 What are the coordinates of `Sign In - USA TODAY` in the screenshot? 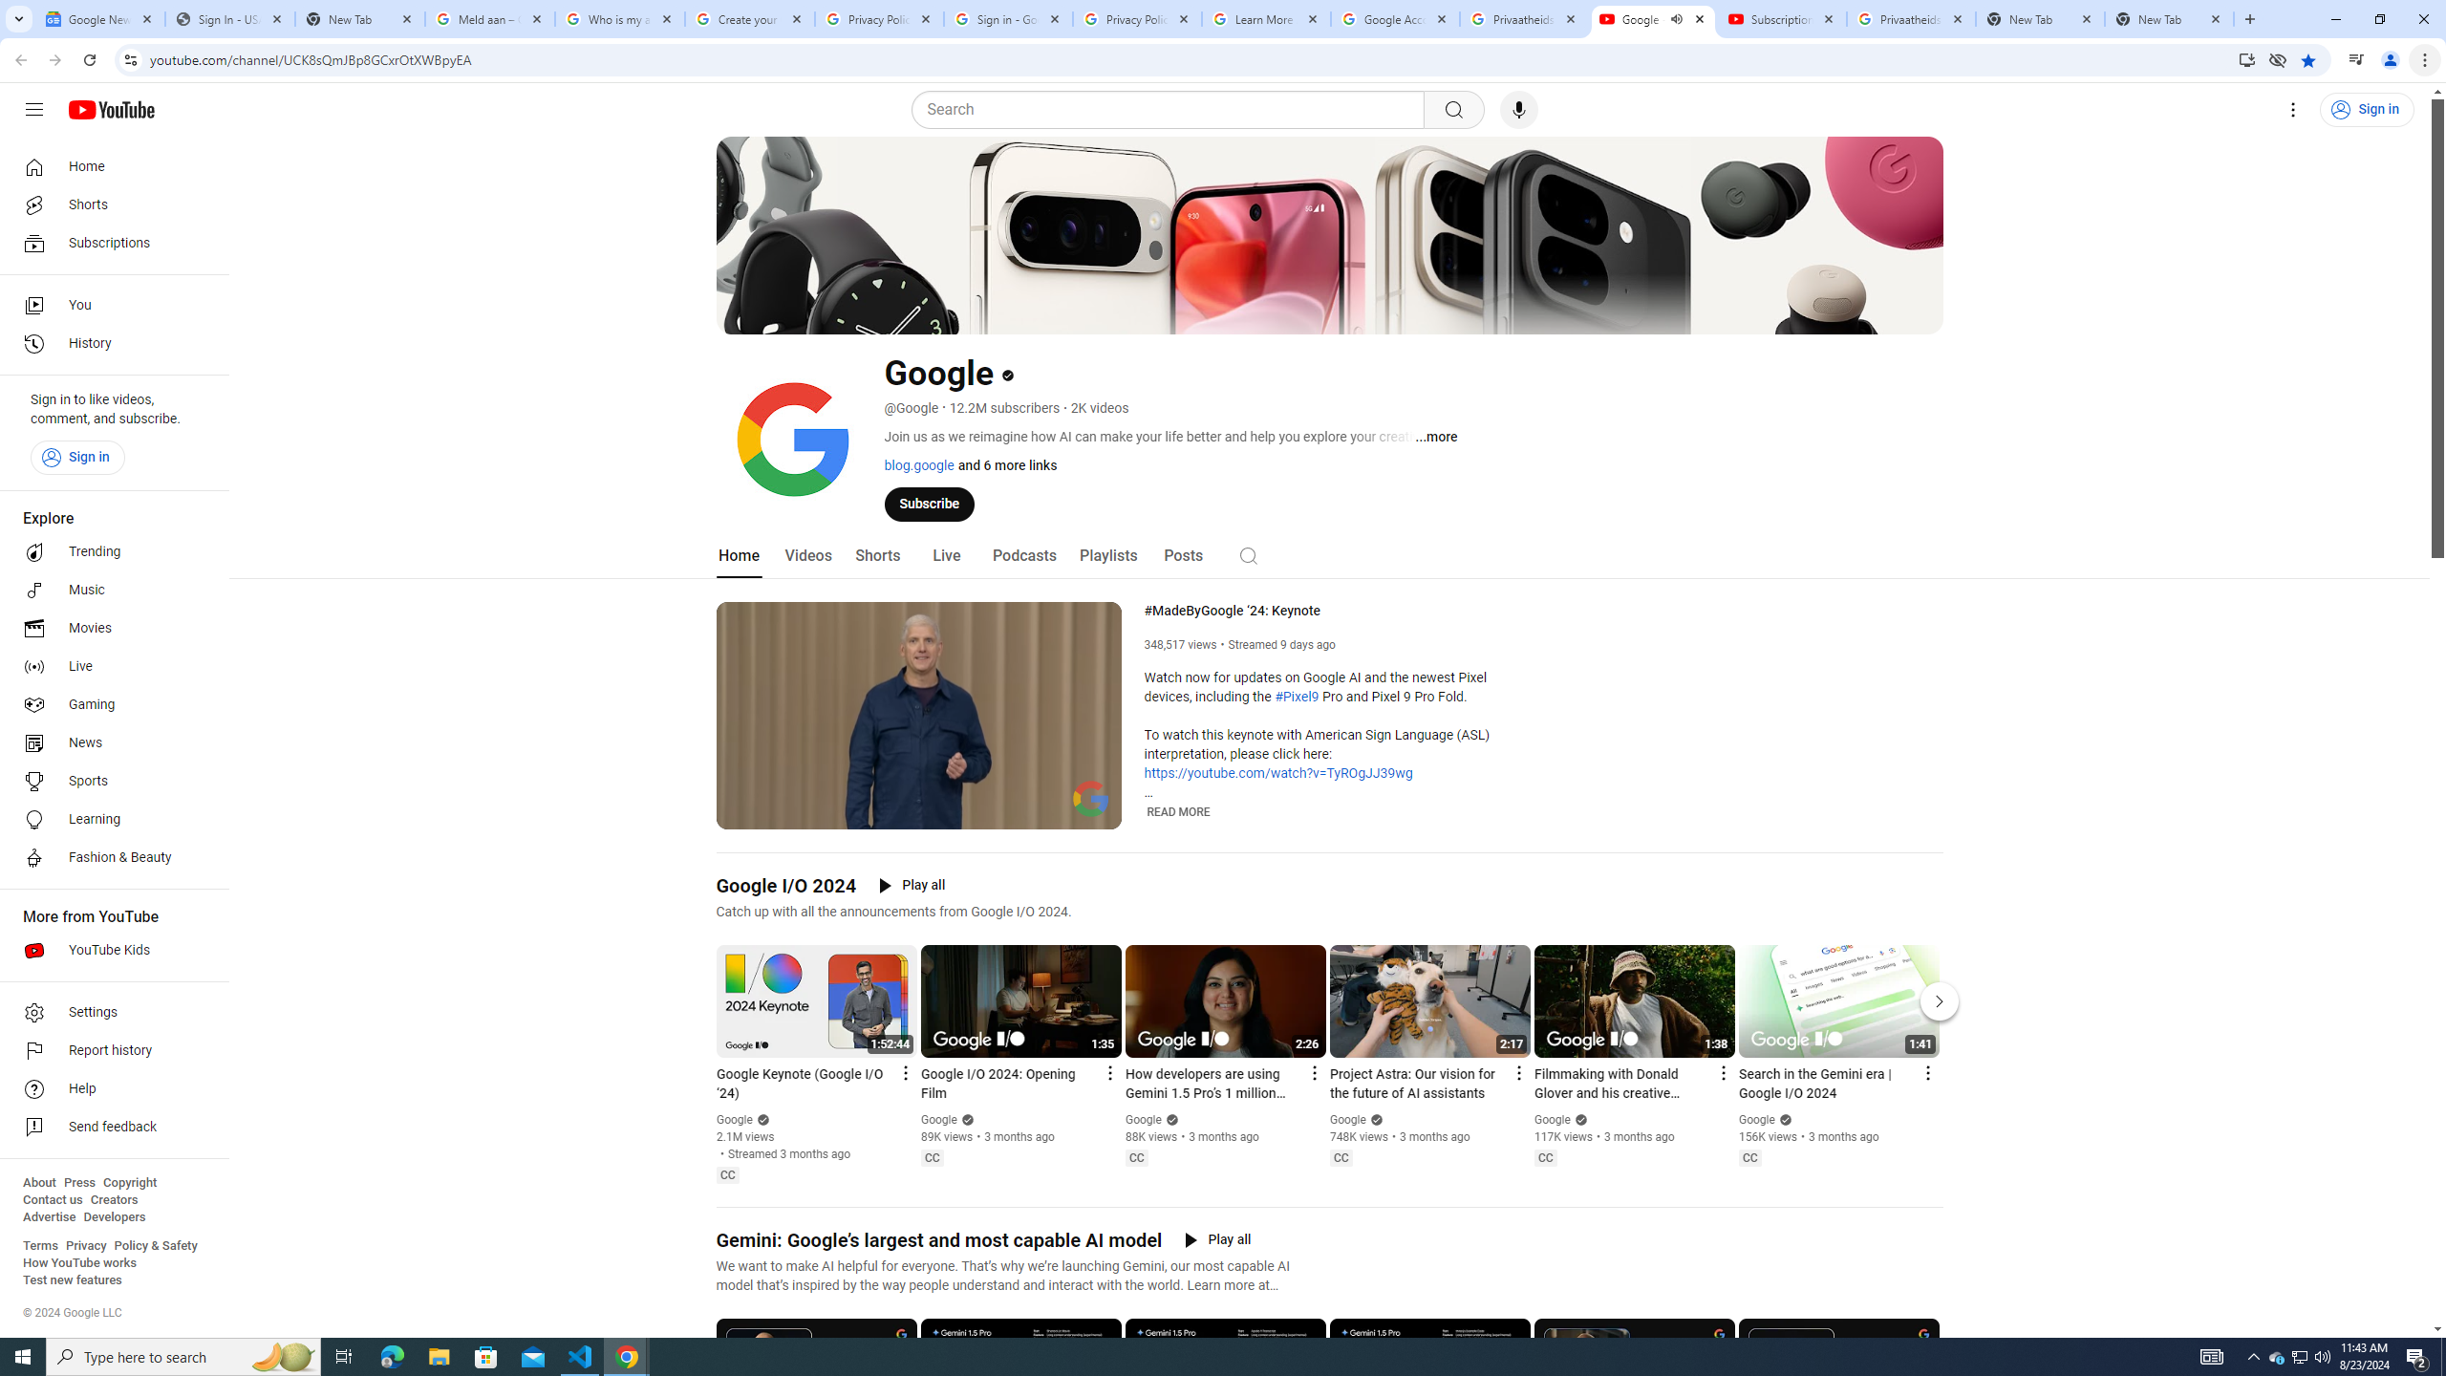 It's located at (229, 19).